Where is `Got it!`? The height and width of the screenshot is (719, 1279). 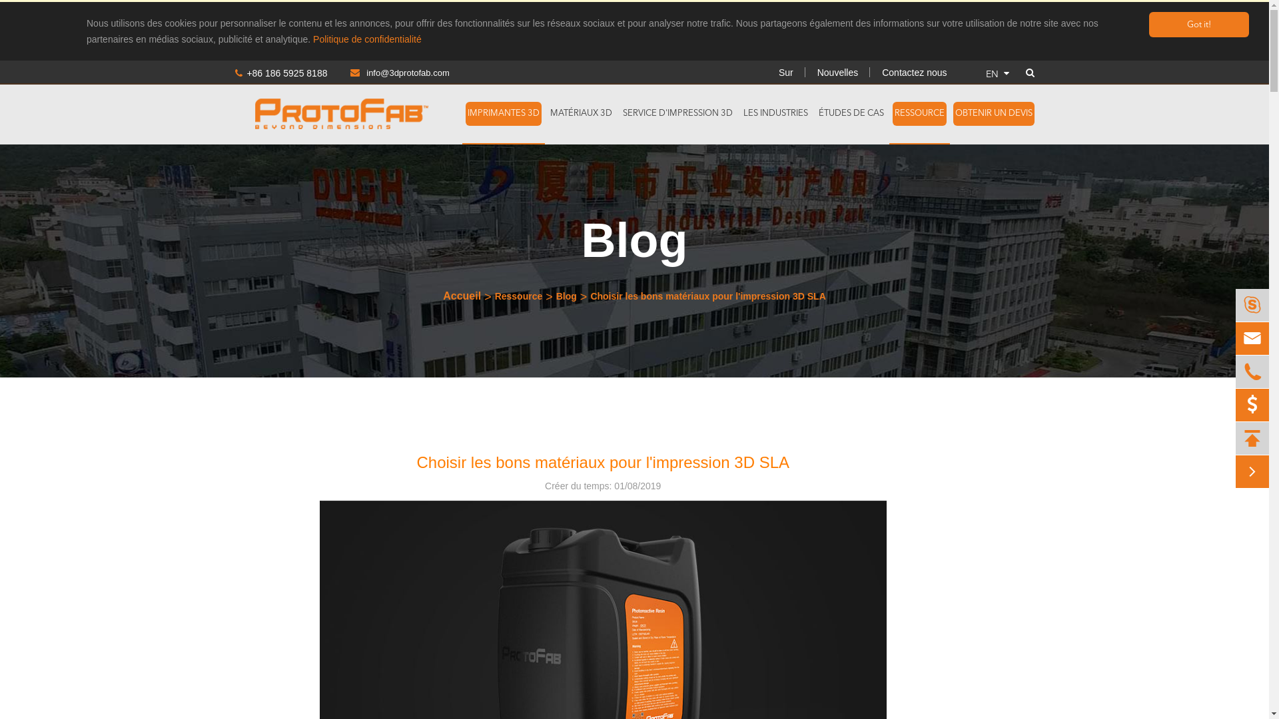
Got it! is located at coordinates (1199, 25).